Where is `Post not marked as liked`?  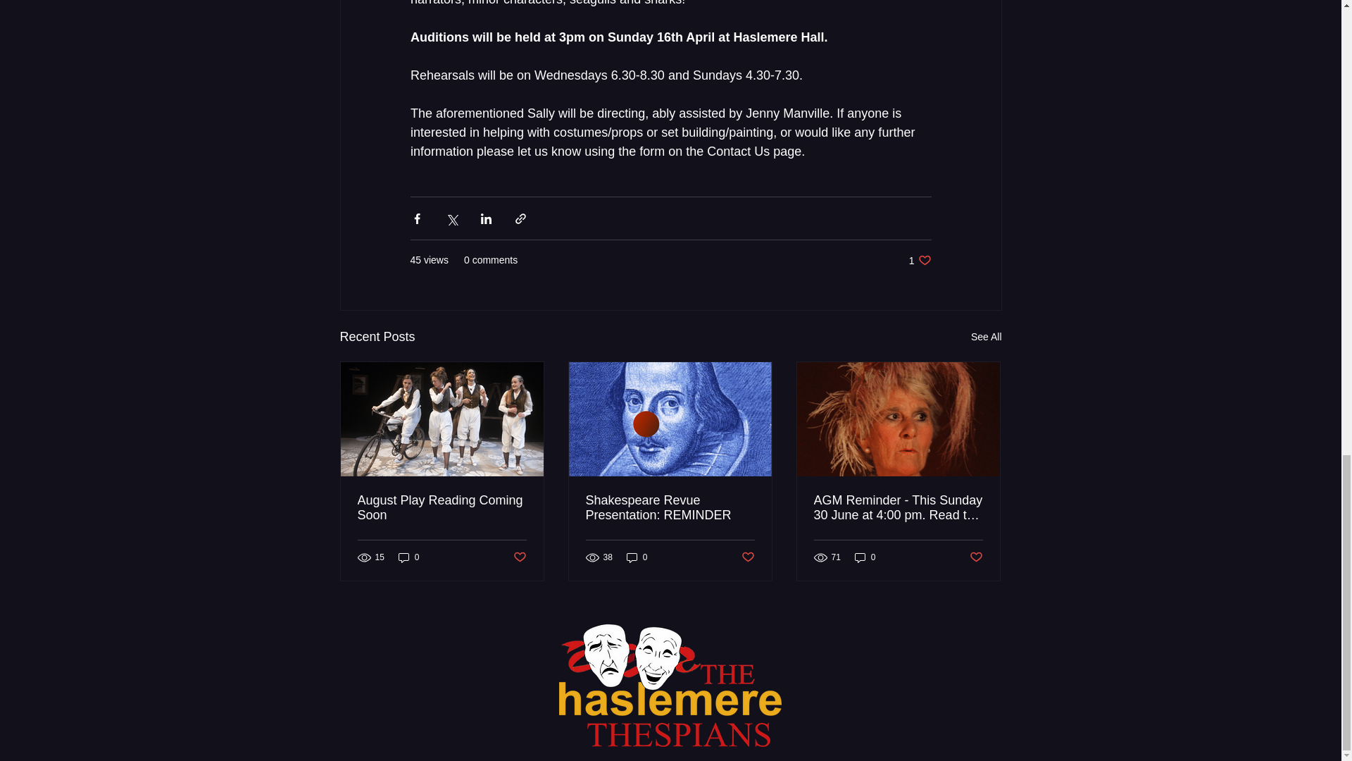 Post not marked as liked is located at coordinates (442, 507).